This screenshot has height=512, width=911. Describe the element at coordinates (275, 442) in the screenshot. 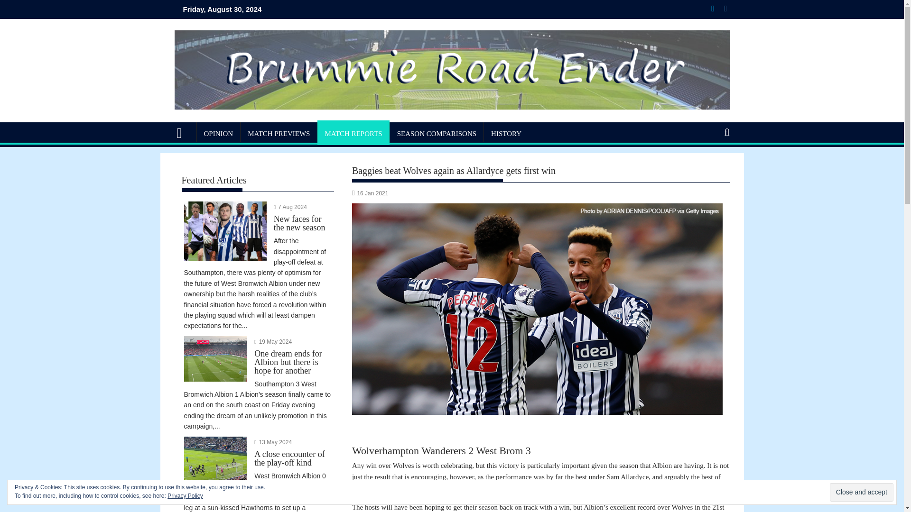

I see `13 May 2024` at that location.